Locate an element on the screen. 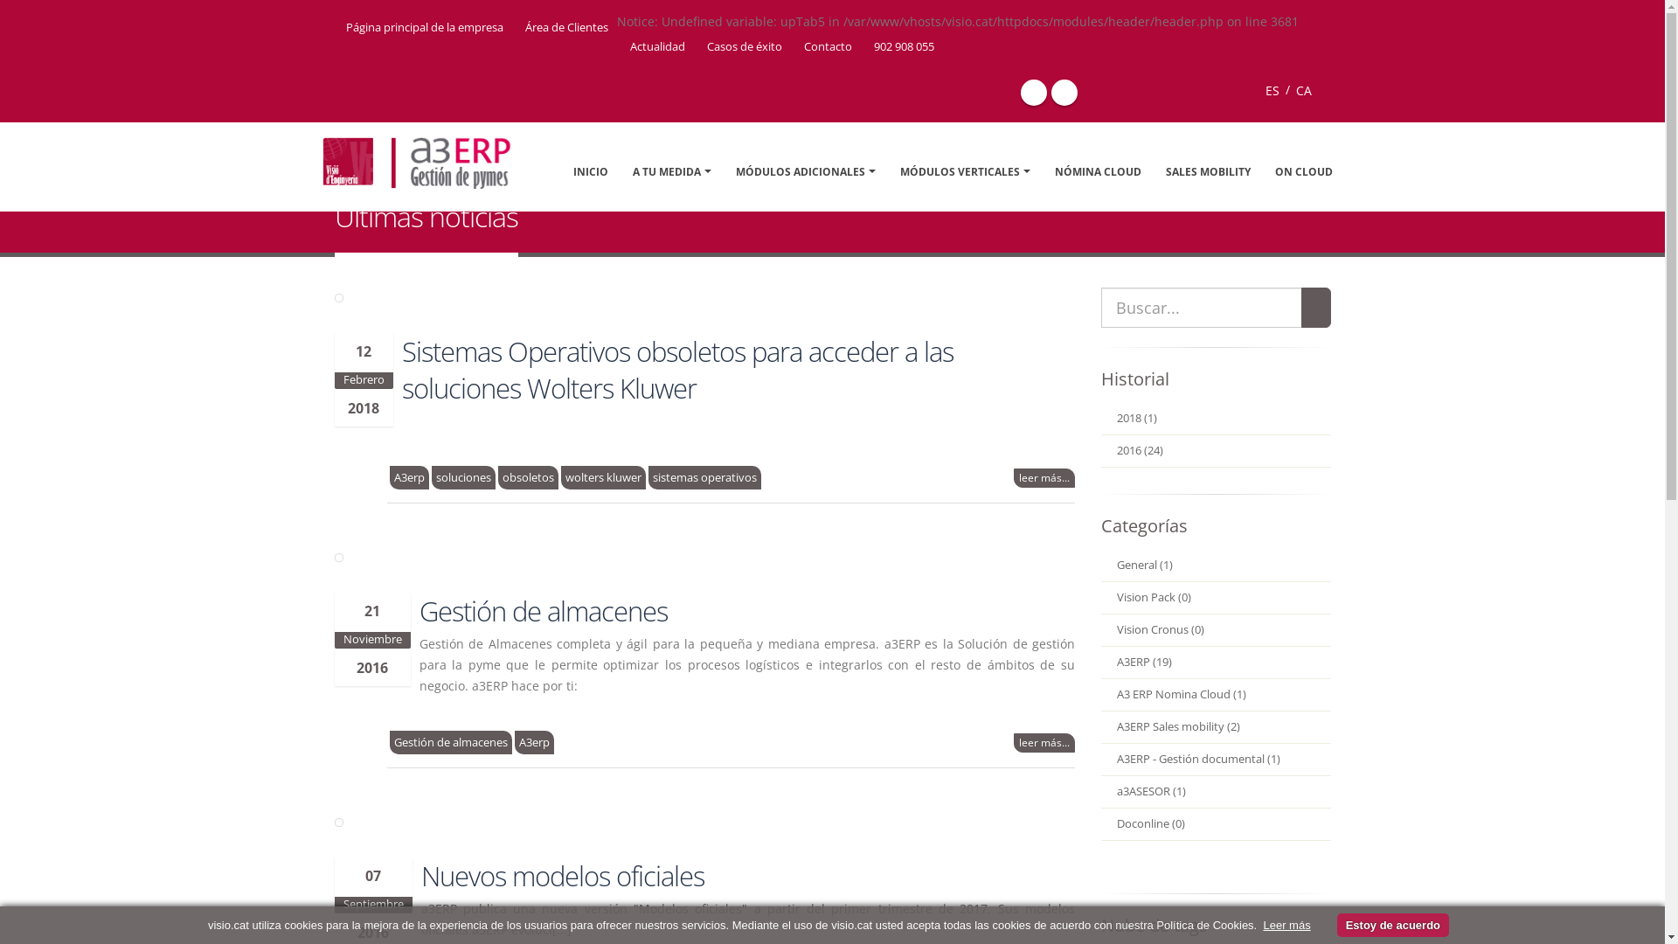 The height and width of the screenshot is (944, 1678). Twitter is located at coordinates (1064, 93).